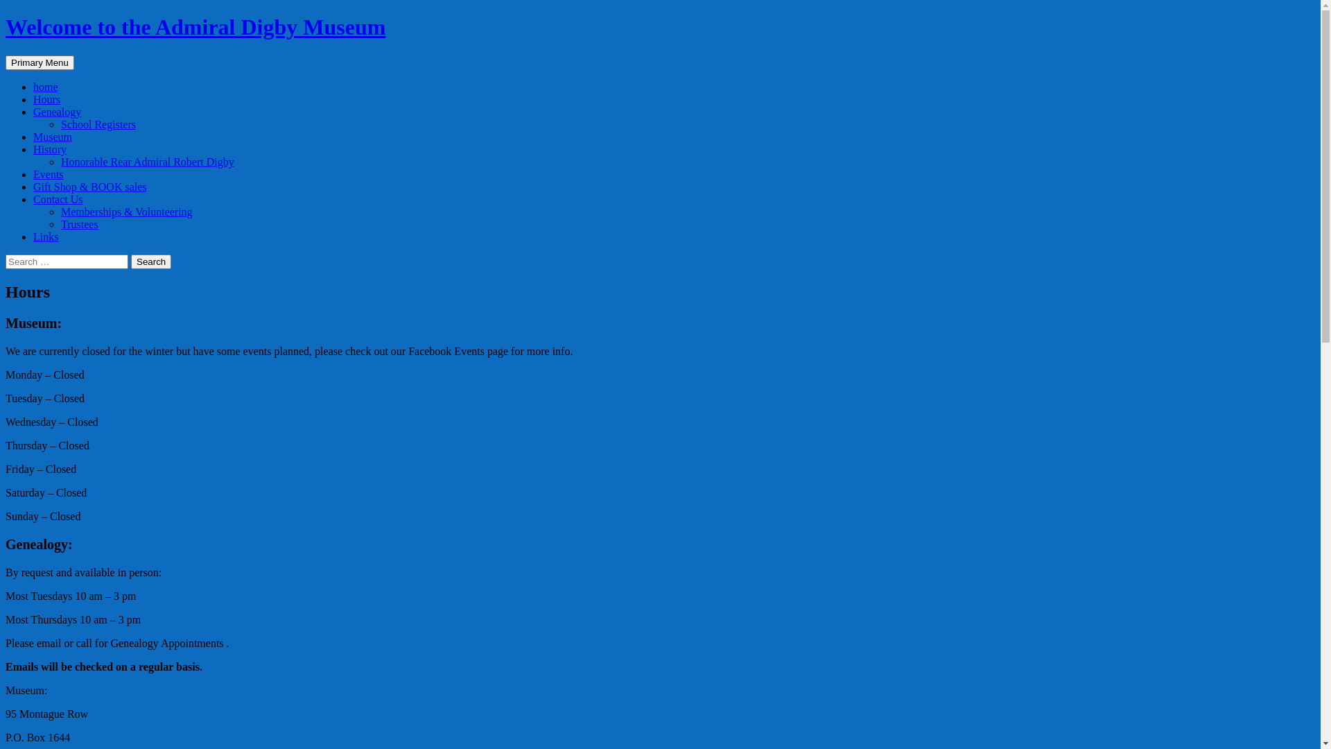  Describe the element at coordinates (127, 212) in the screenshot. I see `Memberships & Volunteering` at that location.